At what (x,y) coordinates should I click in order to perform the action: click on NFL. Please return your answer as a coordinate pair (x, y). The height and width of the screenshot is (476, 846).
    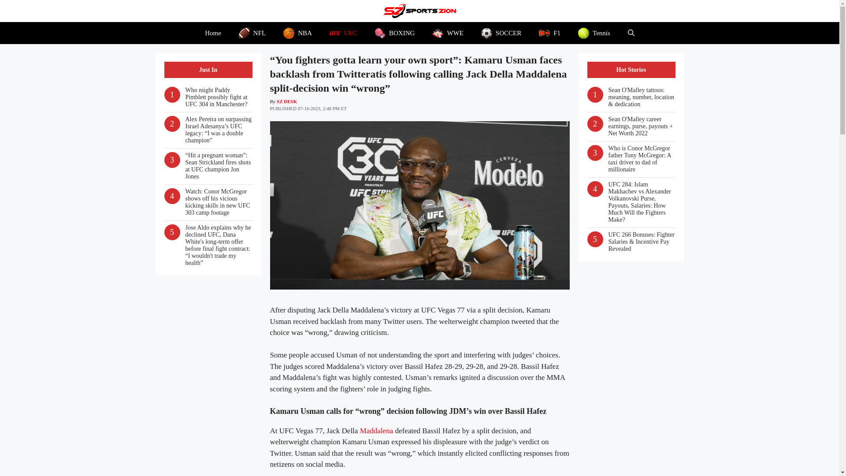
    Looking at the image, I should click on (252, 33).